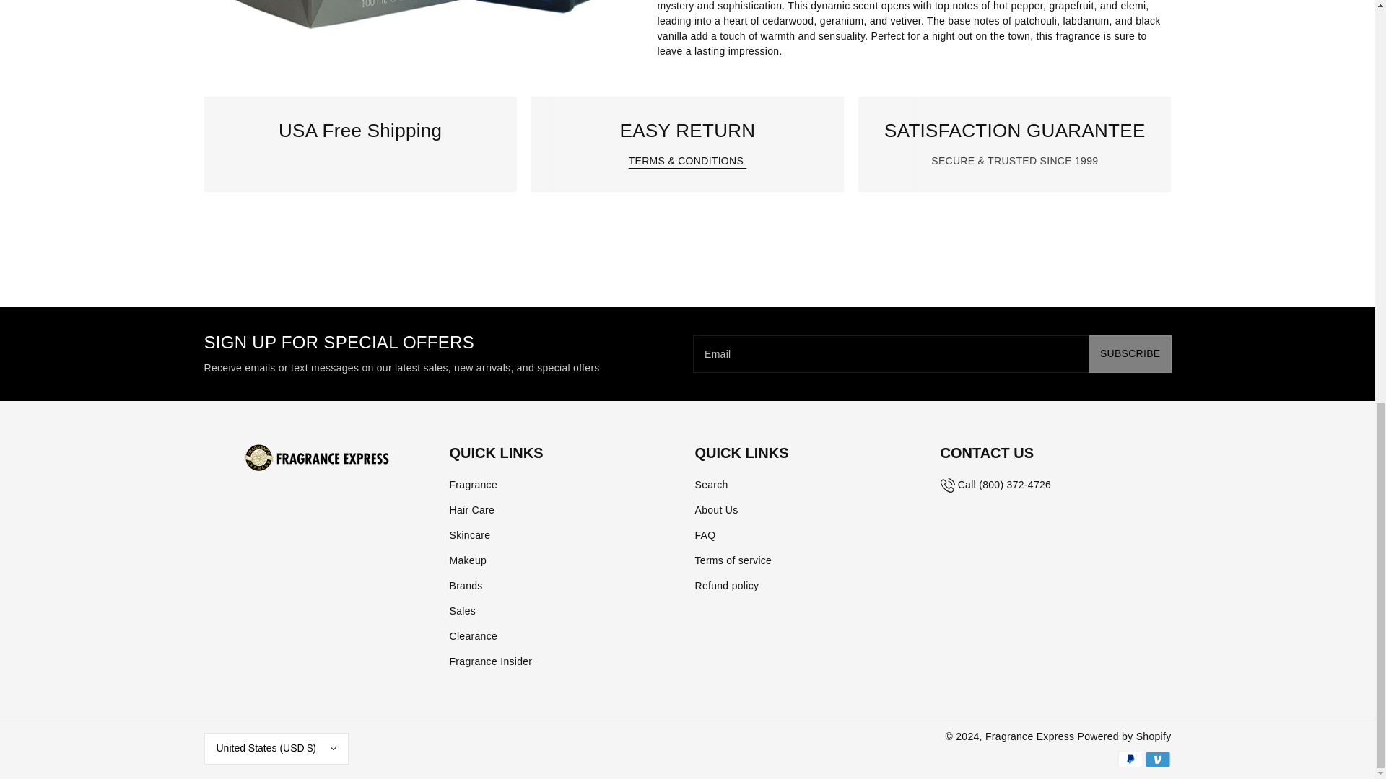 The image size is (1386, 779). I want to click on Venmo, so click(1157, 759).